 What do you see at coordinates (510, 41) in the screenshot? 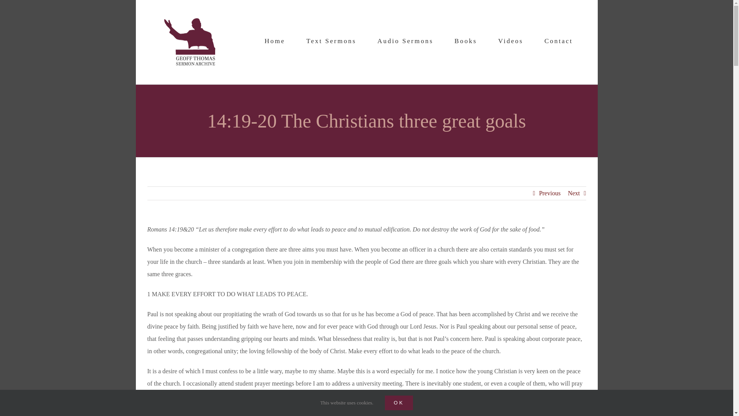
I see `Videos` at bounding box center [510, 41].